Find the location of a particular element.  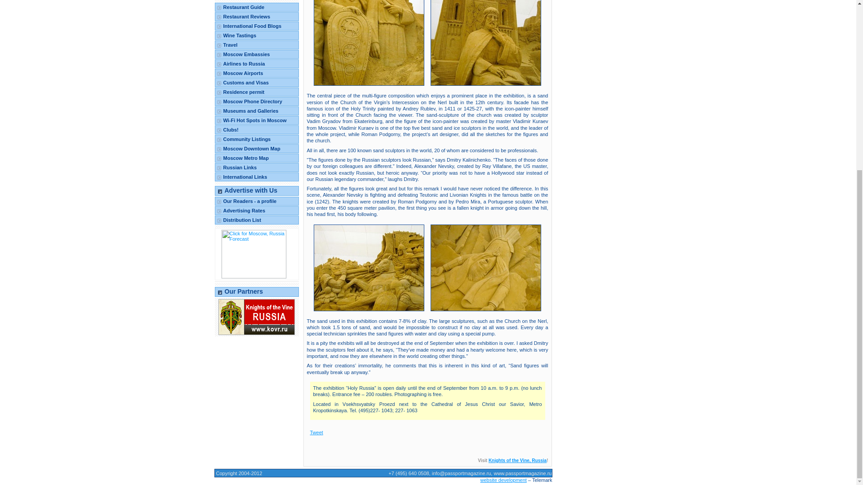

International Food Blogs is located at coordinates (257, 26).